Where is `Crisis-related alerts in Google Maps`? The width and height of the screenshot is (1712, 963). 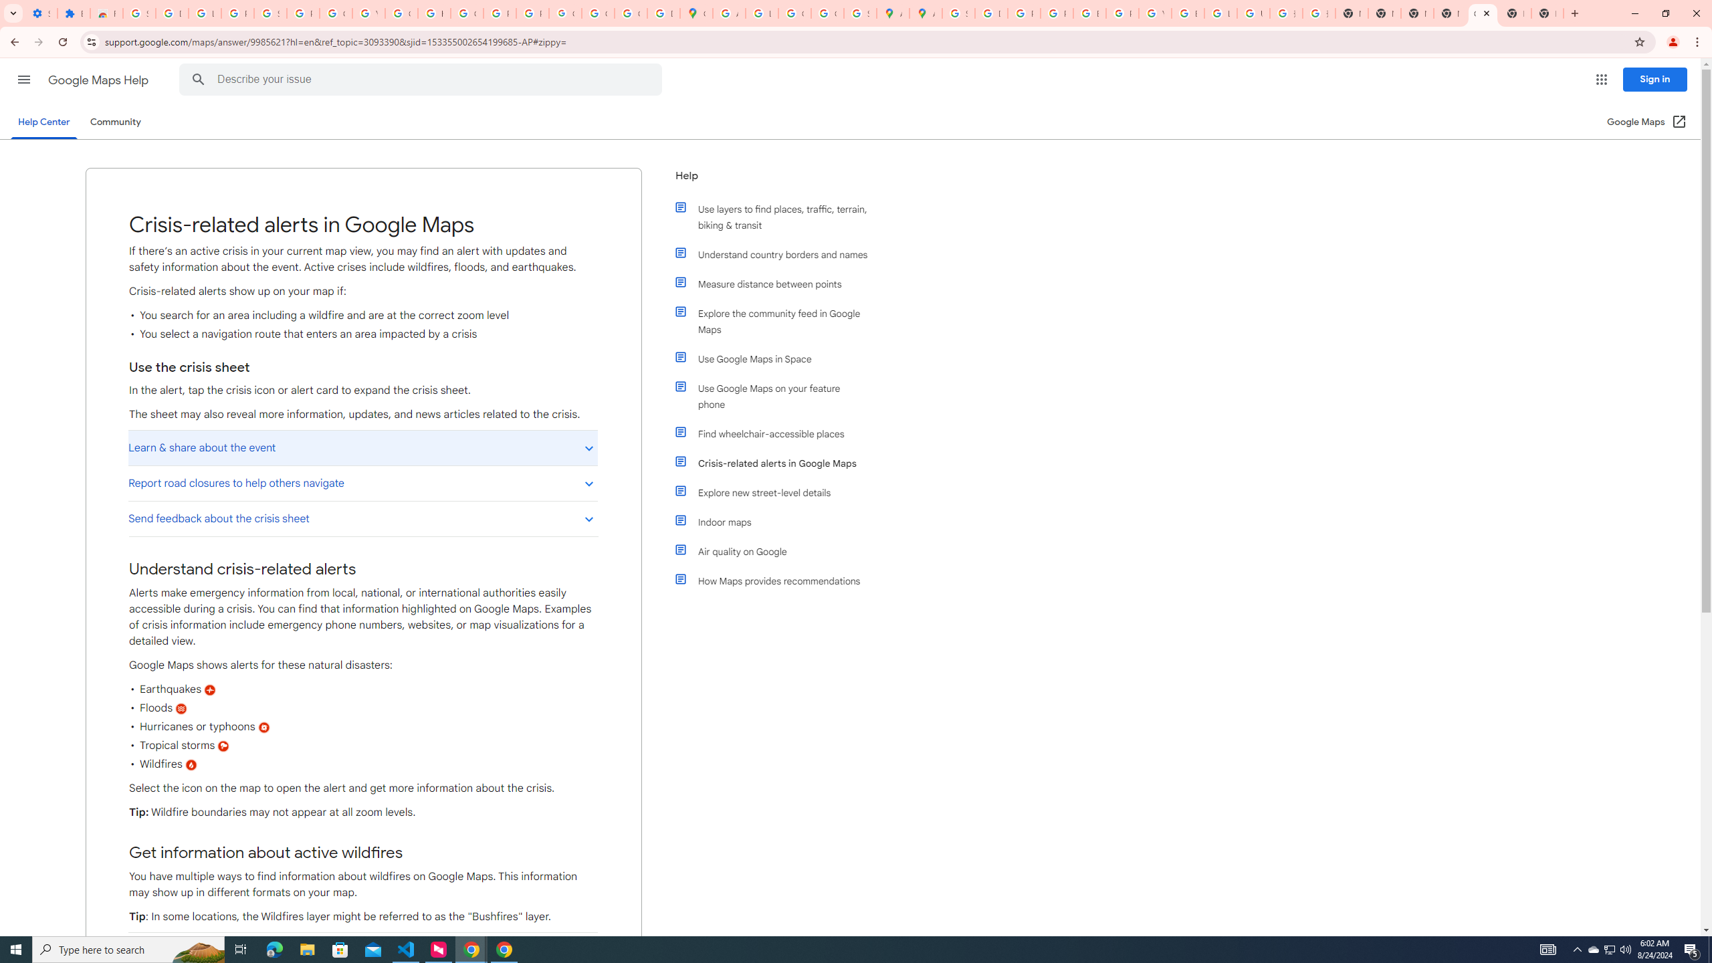
Crisis-related alerts in Google Maps is located at coordinates (778, 463).